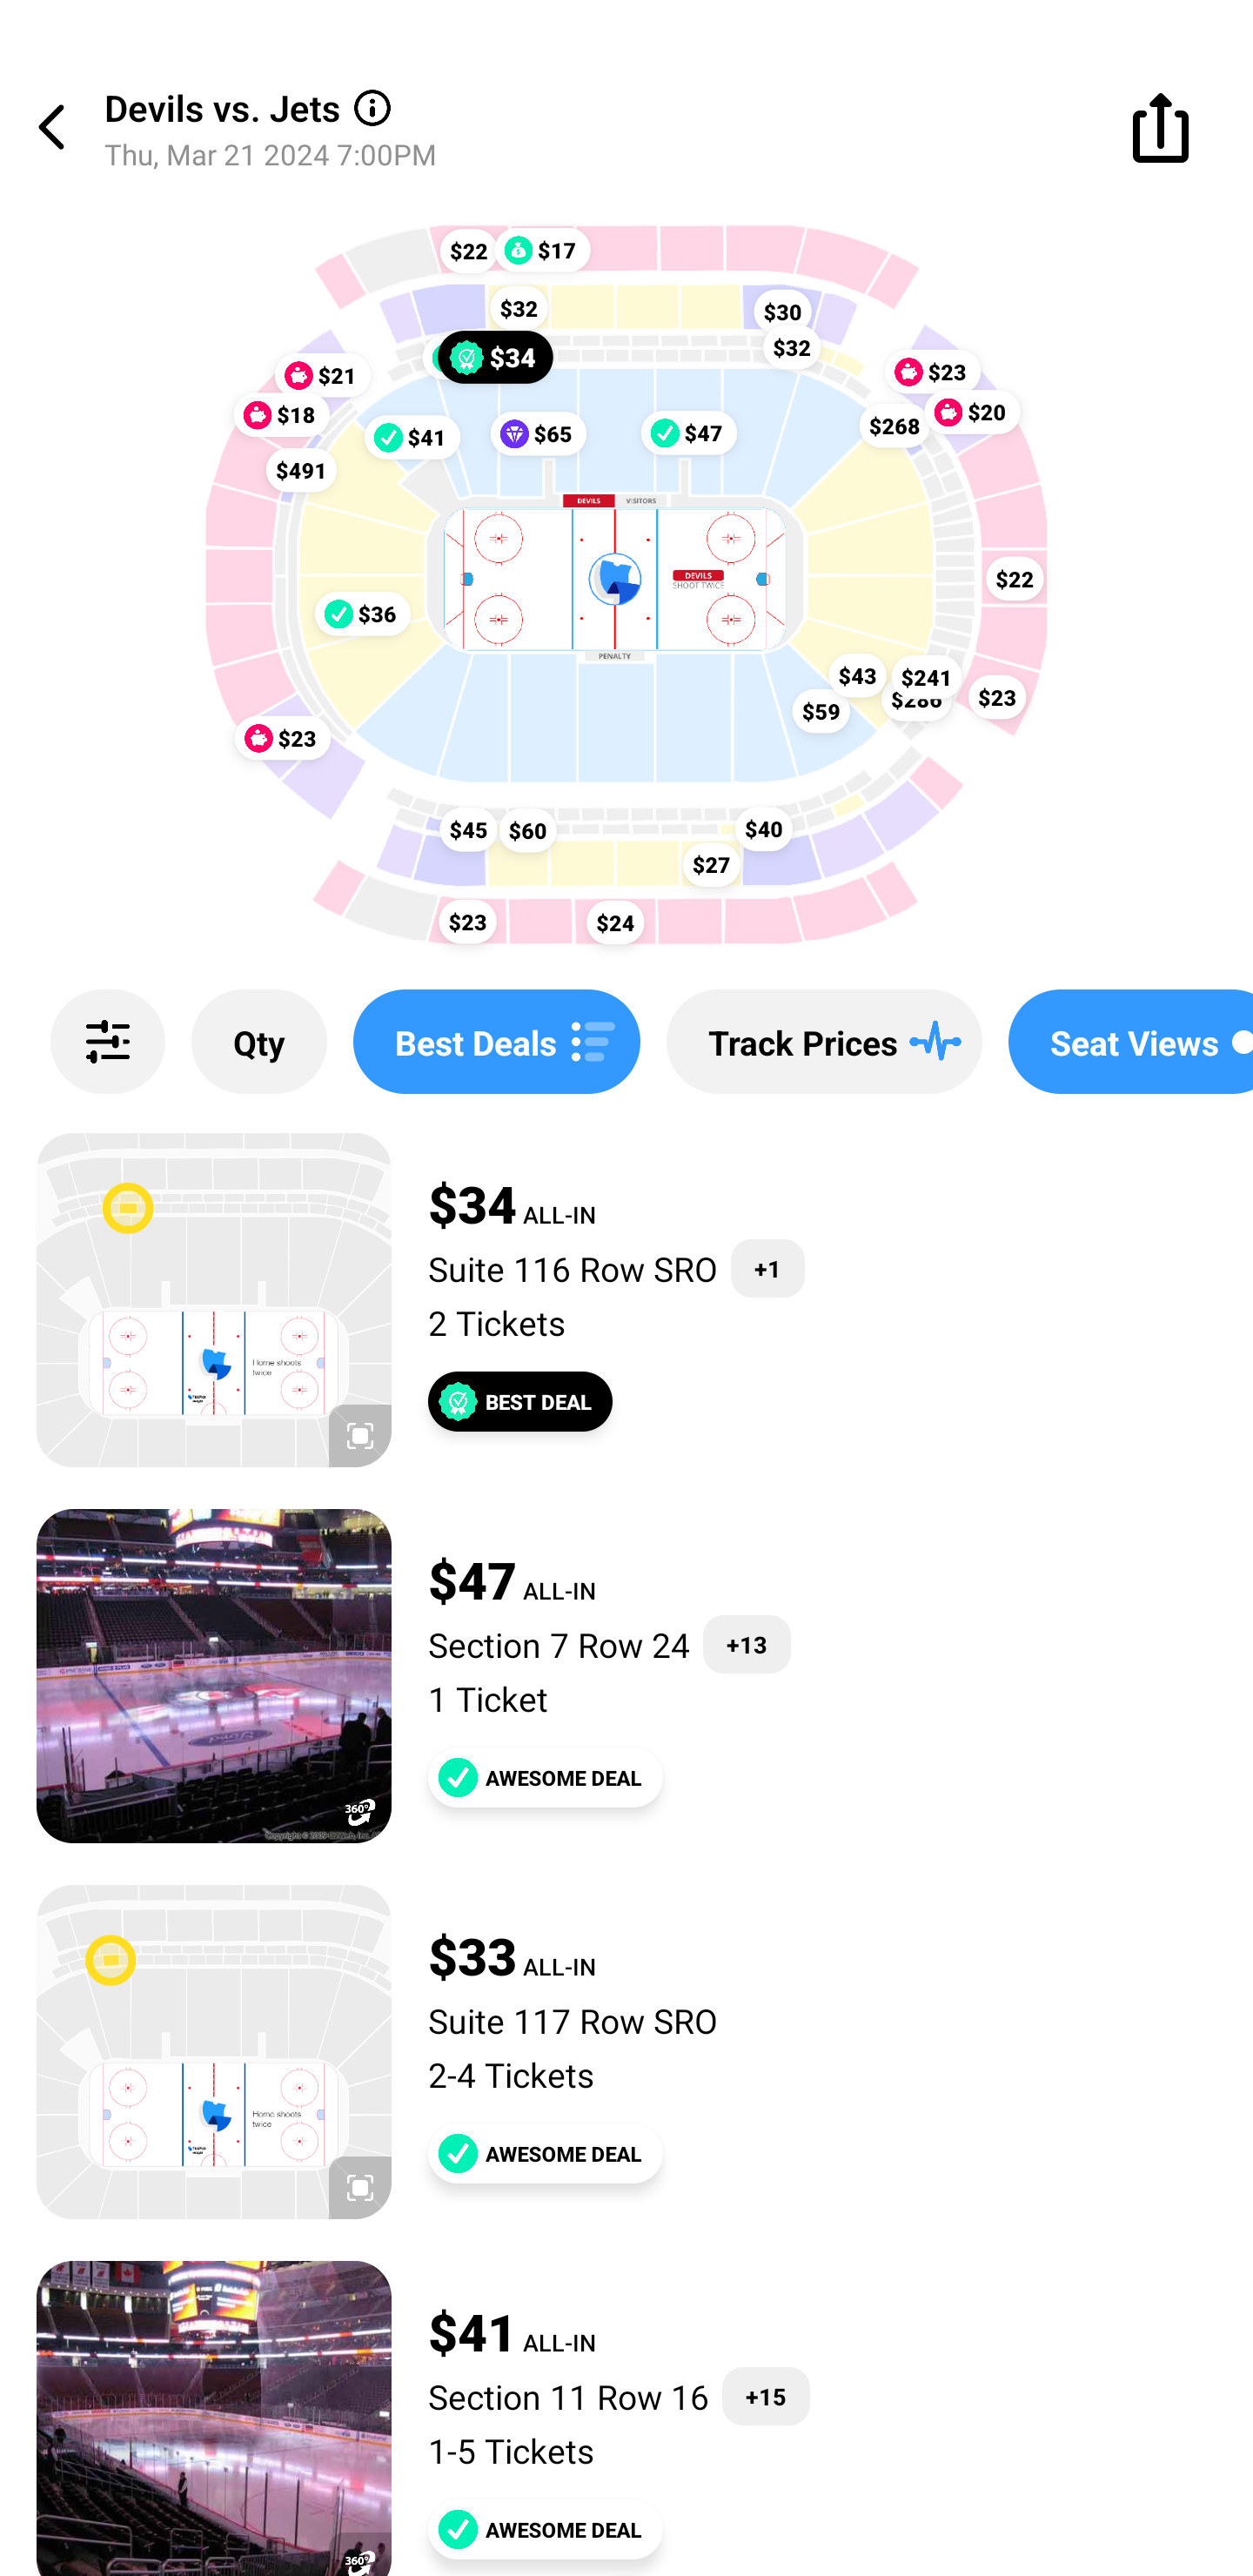 The image size is (1253, 2576). I want to click on BEST DEAL, so click(520, 1401).